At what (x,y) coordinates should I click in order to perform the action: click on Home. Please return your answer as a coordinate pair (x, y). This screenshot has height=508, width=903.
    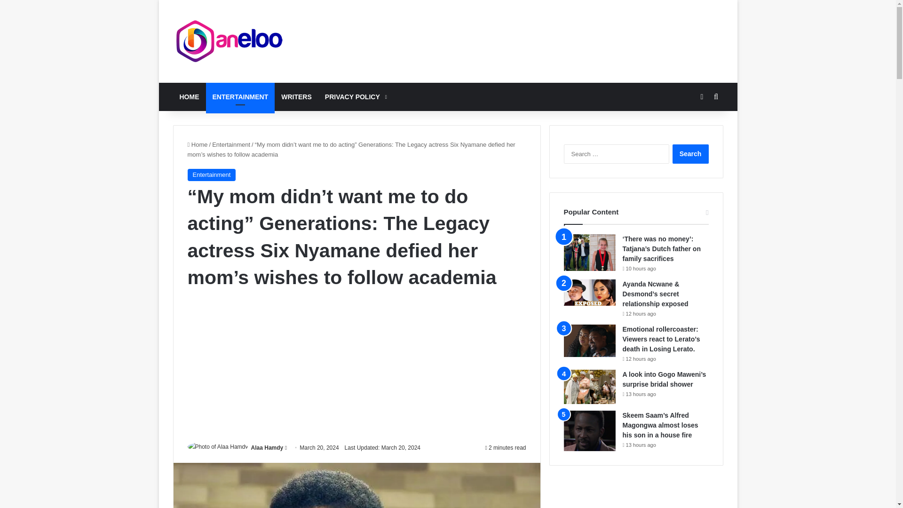
    Looking at the image, I should click on (197, 145).